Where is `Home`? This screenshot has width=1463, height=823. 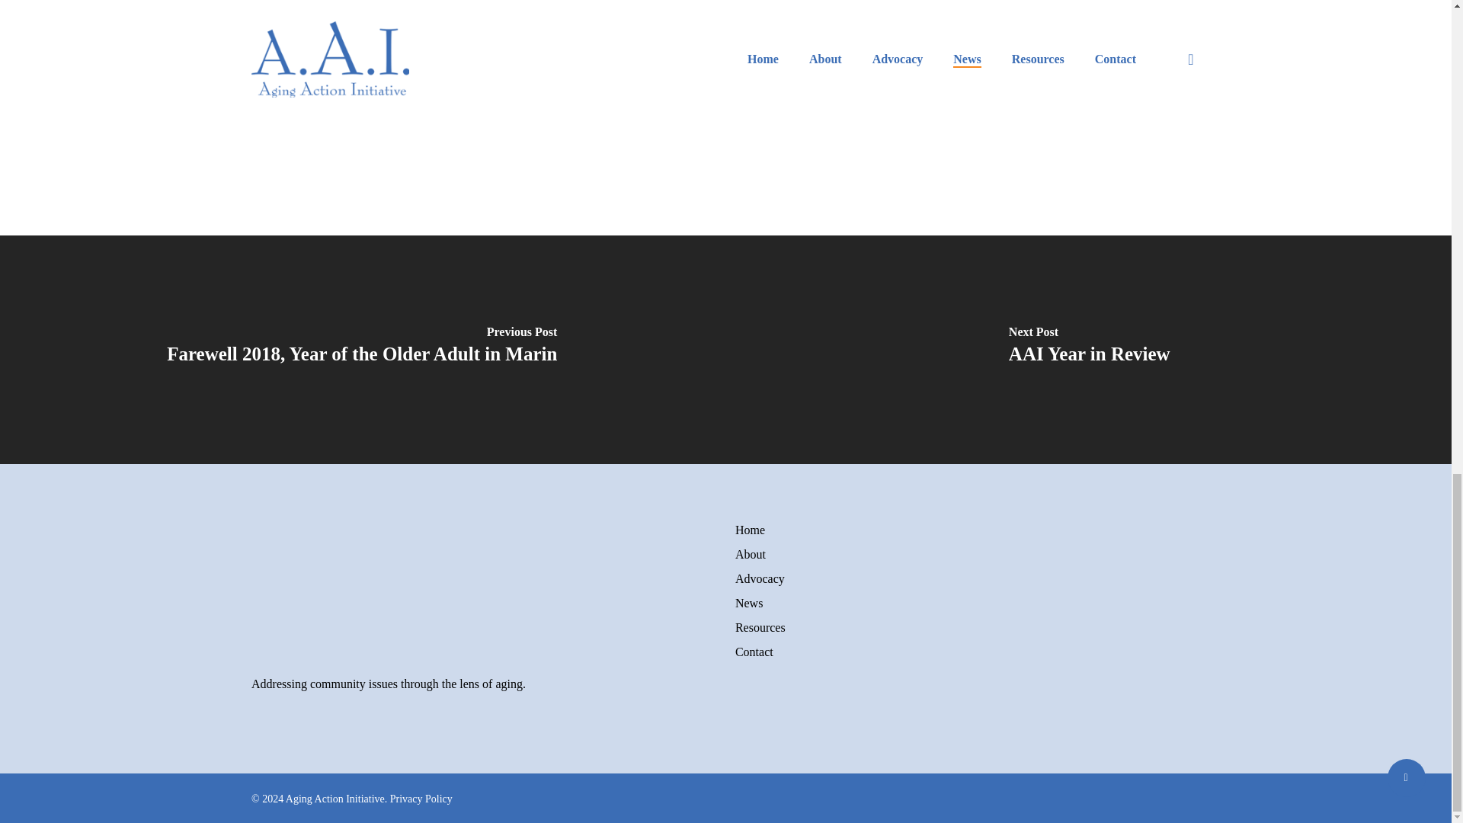 Home is located at coordinates (968, 530).